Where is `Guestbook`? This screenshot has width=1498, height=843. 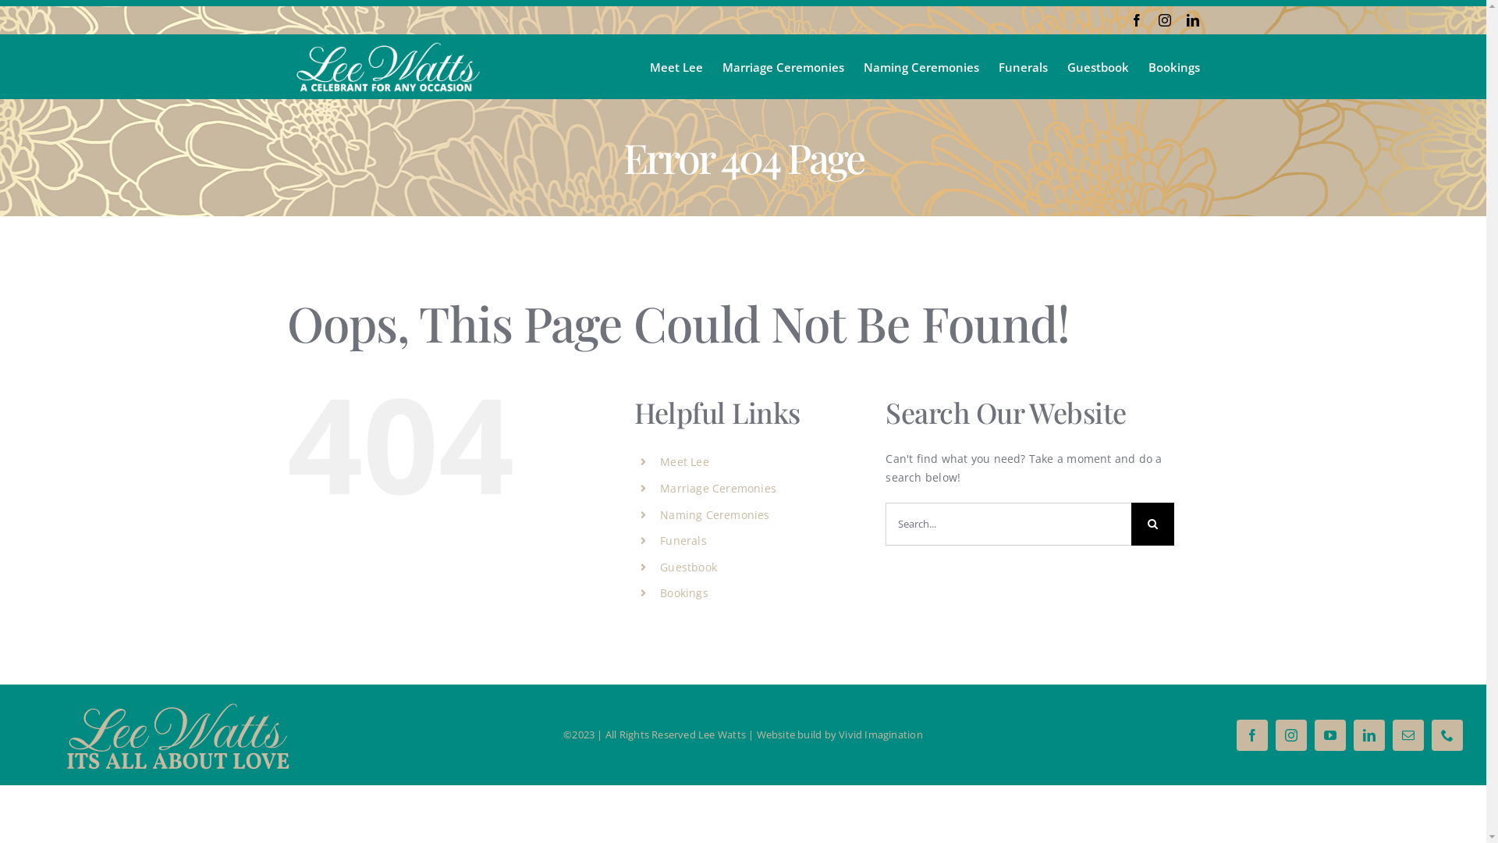
Guestbook is located at coordinates (1099, 67).